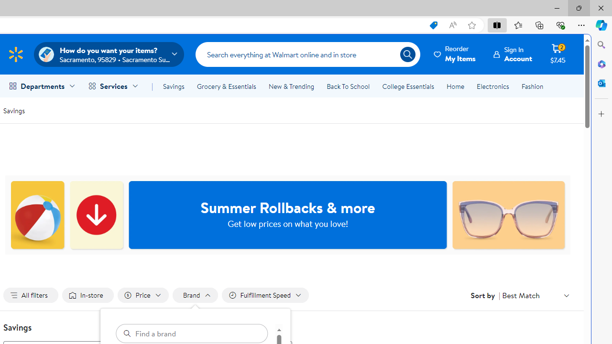 The width and height of the screenshot is (612, 344). I want to click on Savings, so click(174, 86).